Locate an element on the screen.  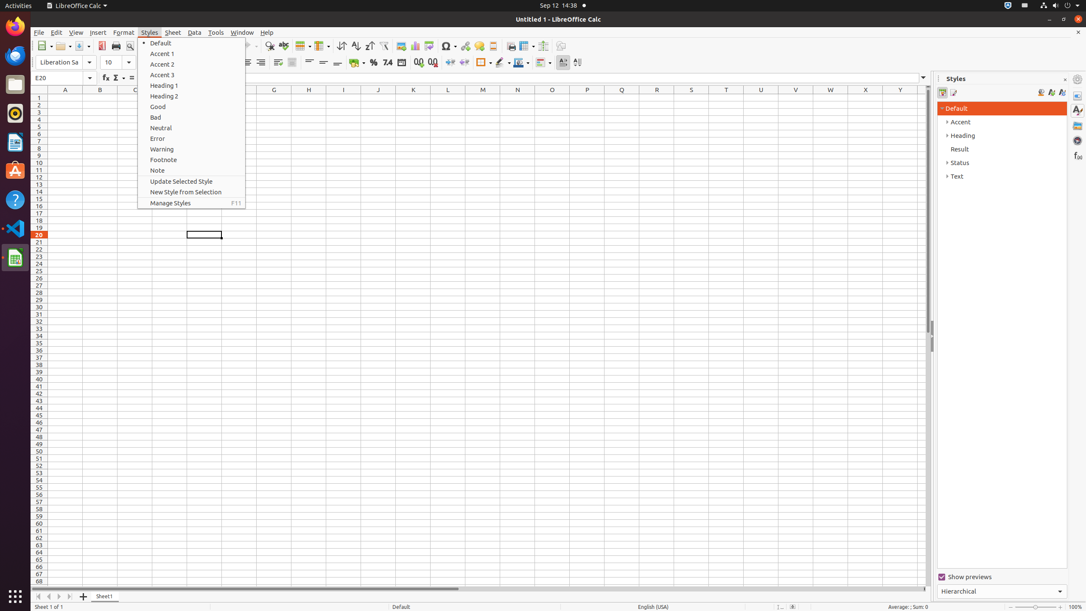
Text direction from top to bottom is located at coordinates (577, 63).